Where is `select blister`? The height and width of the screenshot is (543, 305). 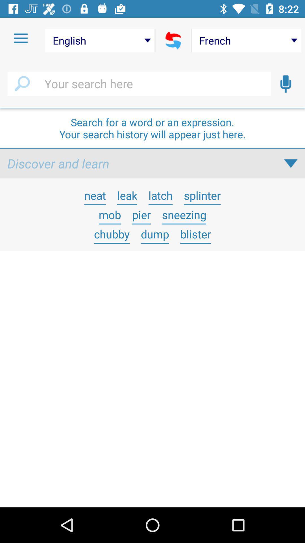 select blister is located at coordinates (195, 234).